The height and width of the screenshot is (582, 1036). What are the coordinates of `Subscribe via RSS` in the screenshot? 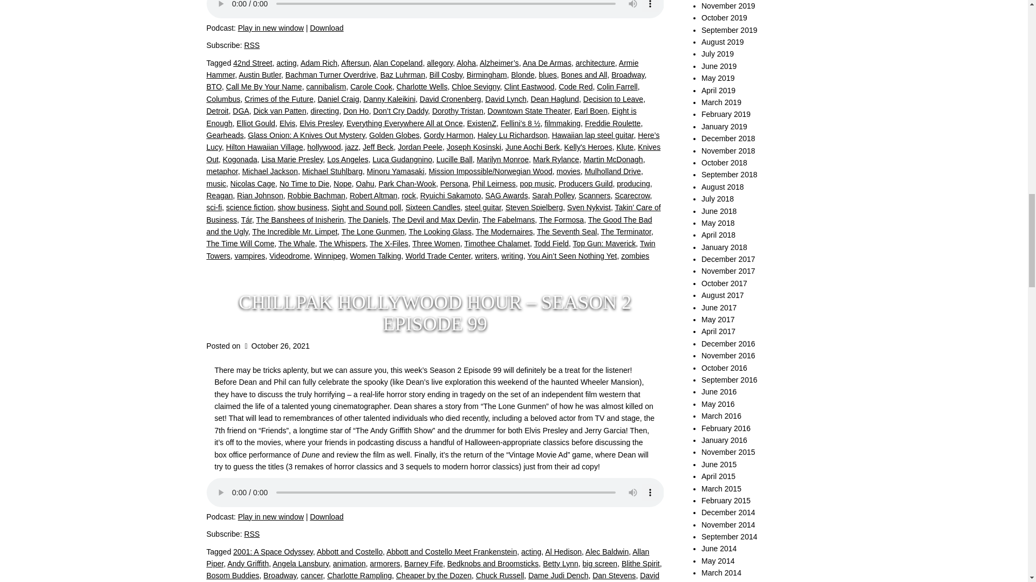 It's located at (252, 533).